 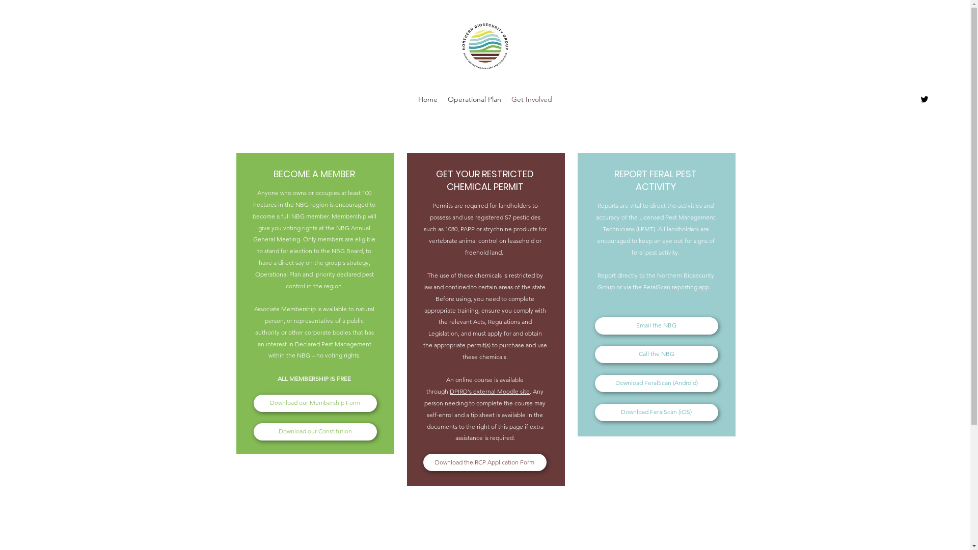 I want to click on Download FeralScan (iOS), so click(x=657, y=413).